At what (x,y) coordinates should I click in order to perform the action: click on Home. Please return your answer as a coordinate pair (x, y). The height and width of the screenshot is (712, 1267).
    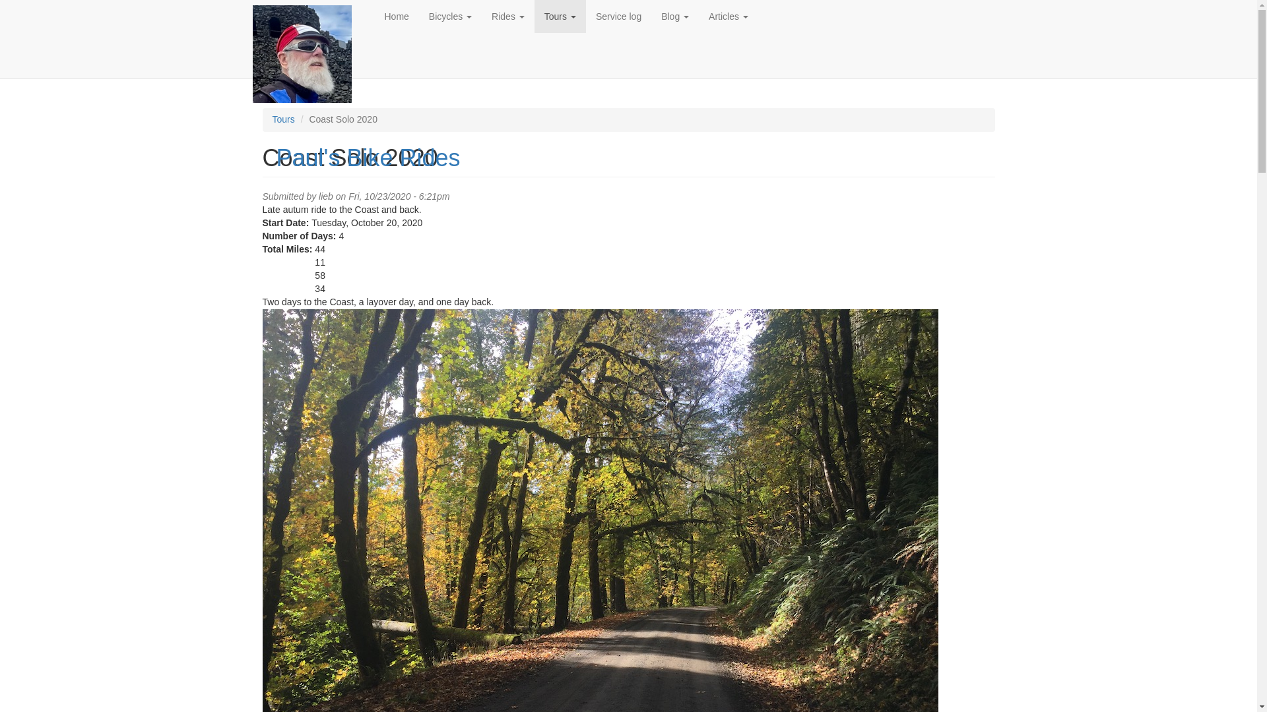
    Looking at the image, I should click on (397, 16).